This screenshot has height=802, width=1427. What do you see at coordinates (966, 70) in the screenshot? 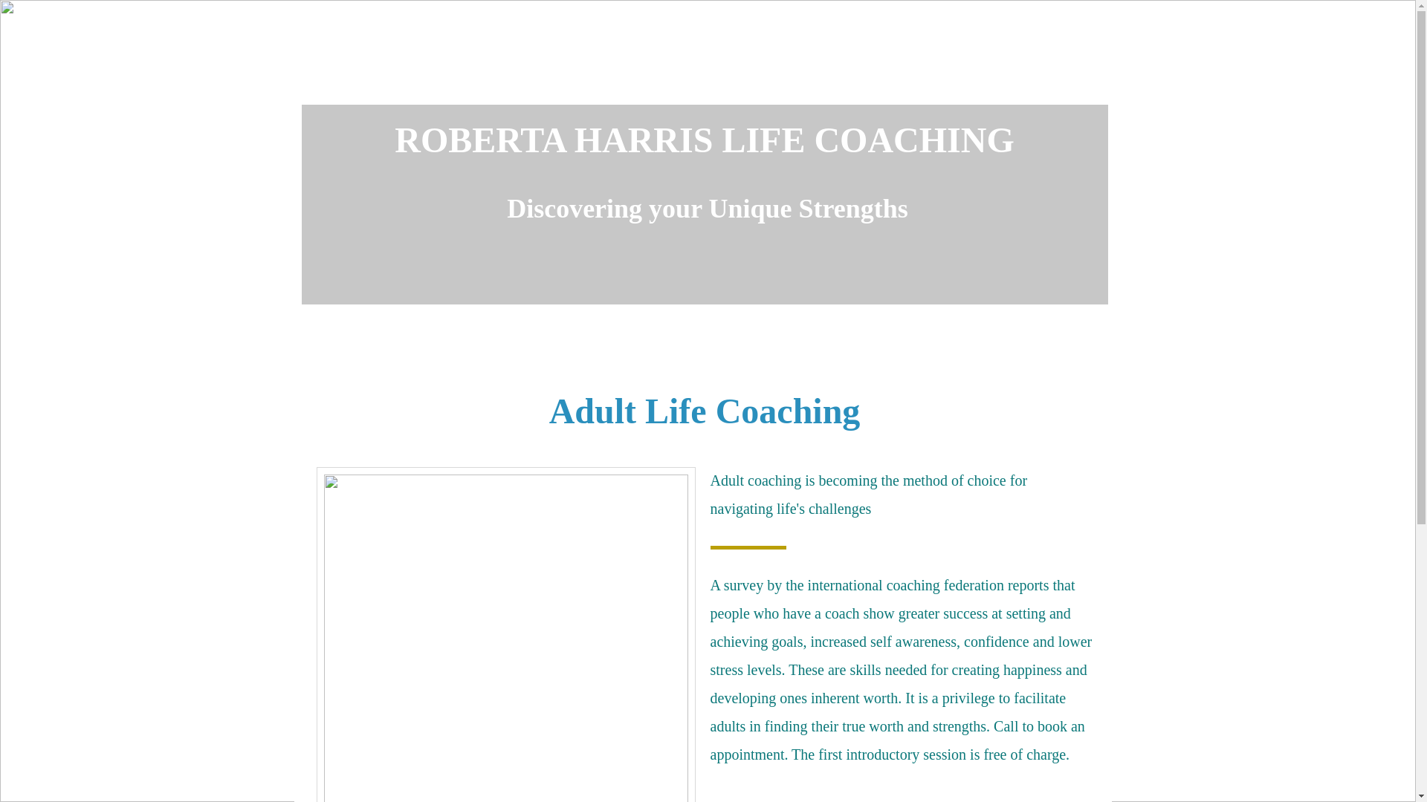
I see `Contact` at bounding box center [966, 70].